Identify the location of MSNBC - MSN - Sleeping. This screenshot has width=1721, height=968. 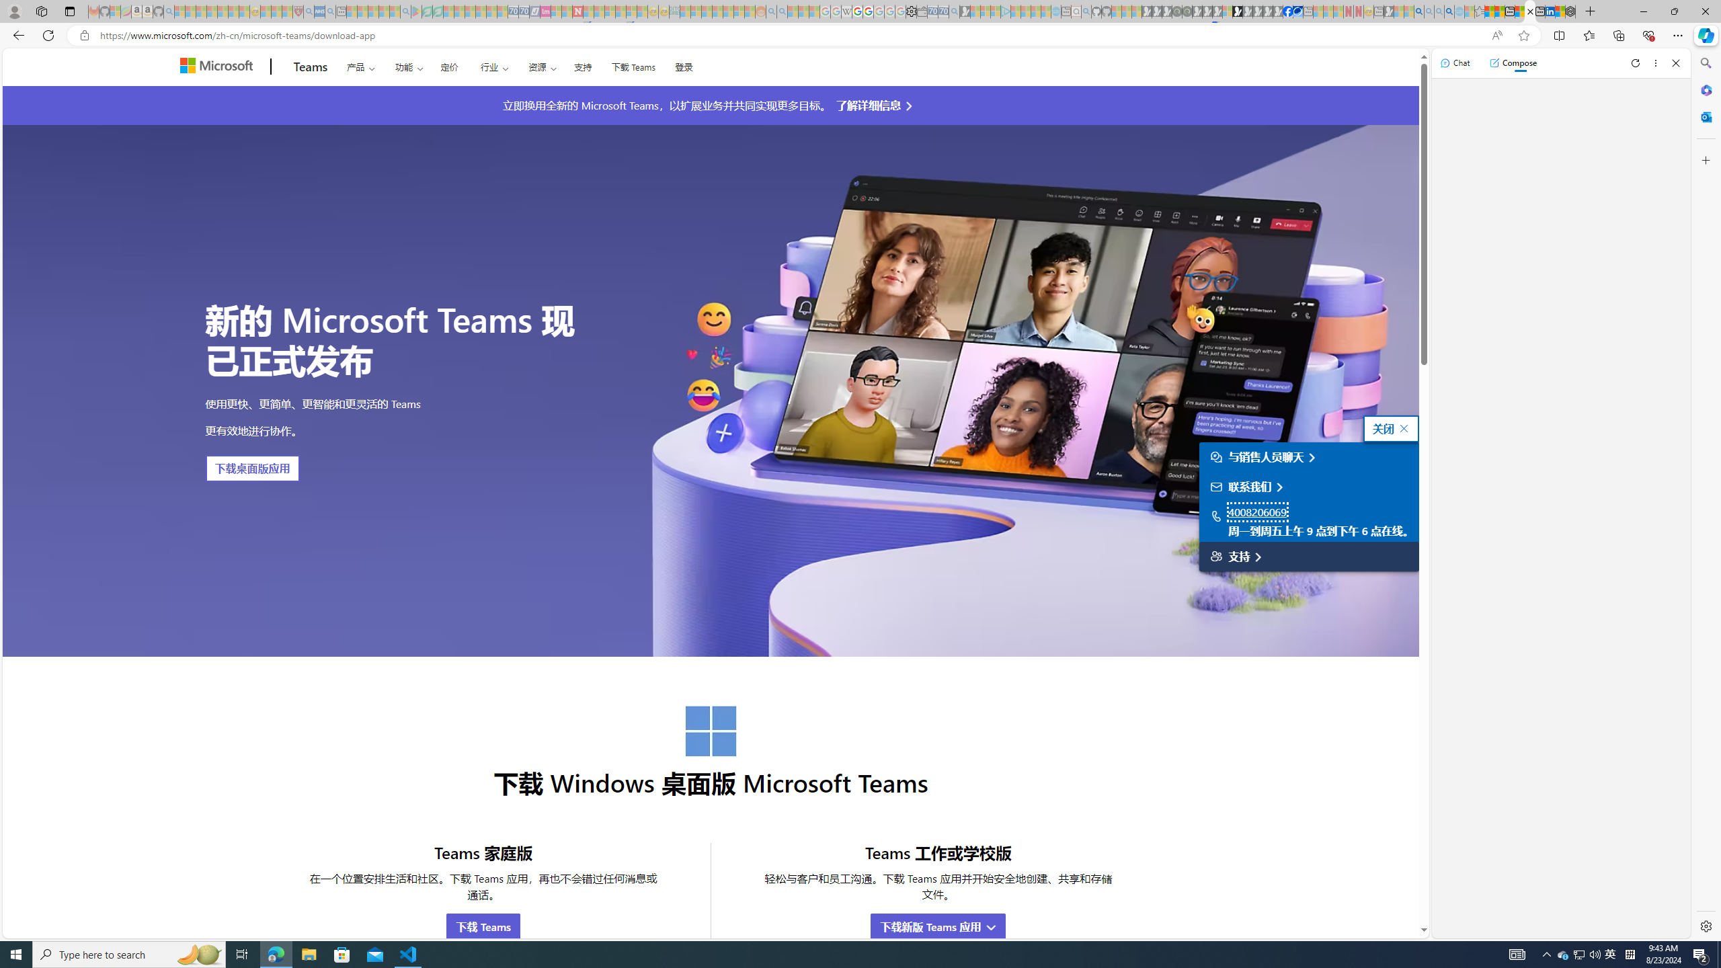
(686, 11).